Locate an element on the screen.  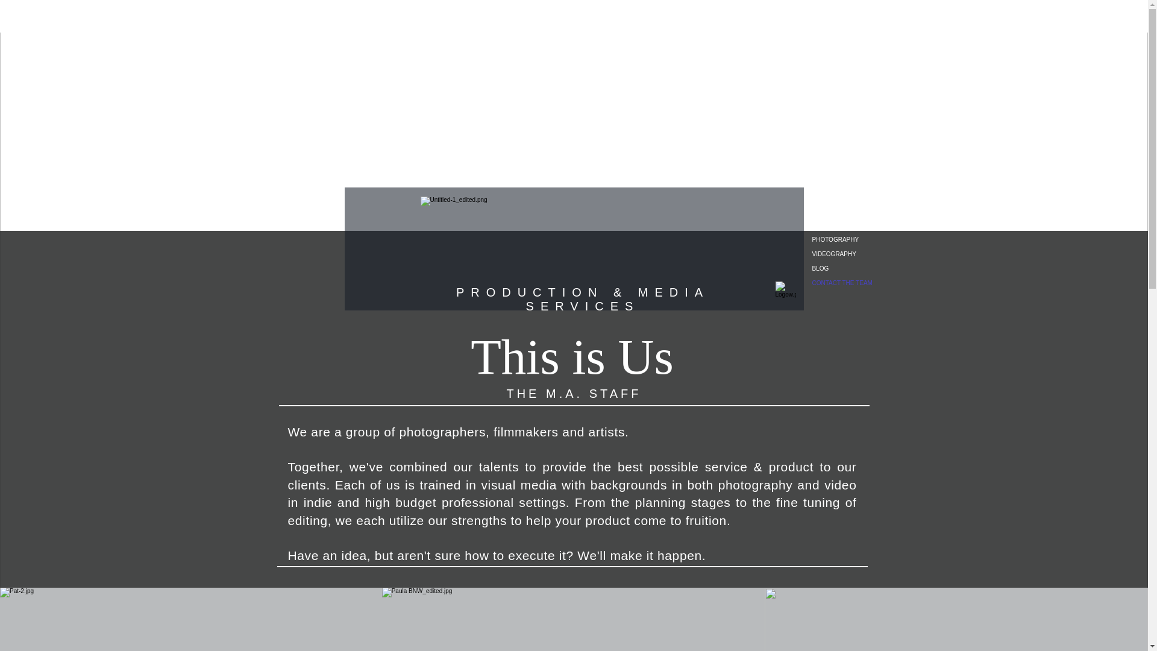
PHOTOGRAPHY is located at coordinates (848, 240).